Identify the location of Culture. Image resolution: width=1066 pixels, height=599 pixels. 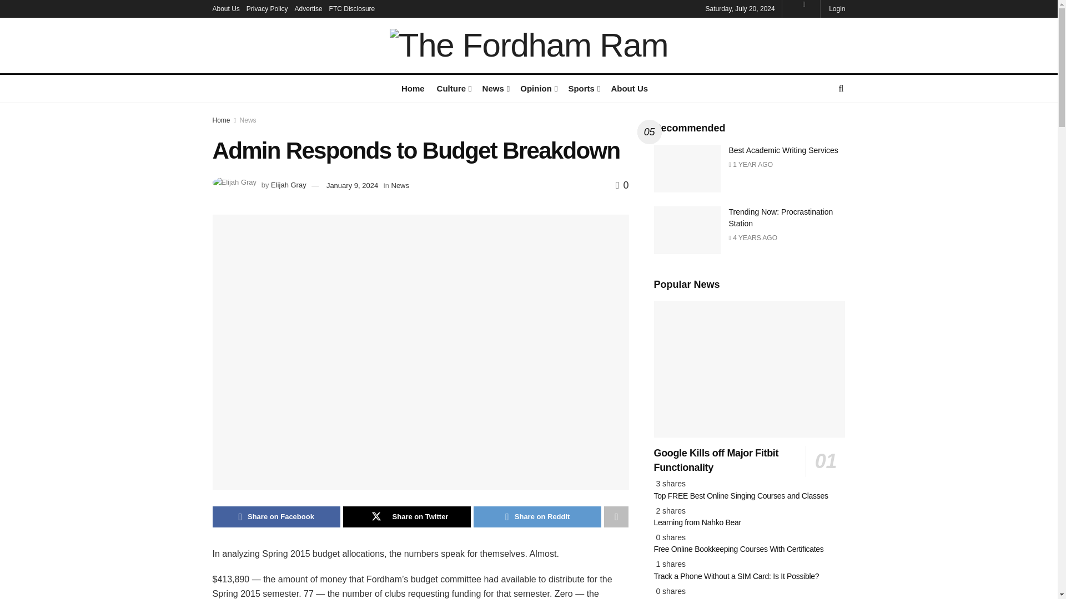
(453, 88).